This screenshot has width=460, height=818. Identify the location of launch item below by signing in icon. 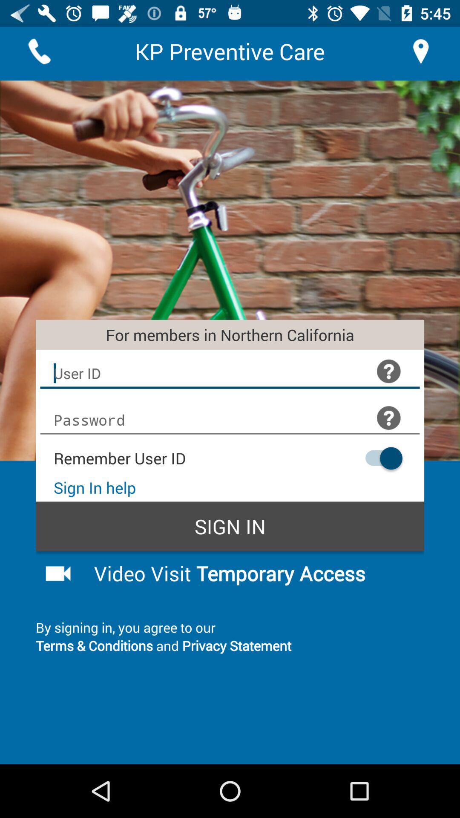
(230, 645).